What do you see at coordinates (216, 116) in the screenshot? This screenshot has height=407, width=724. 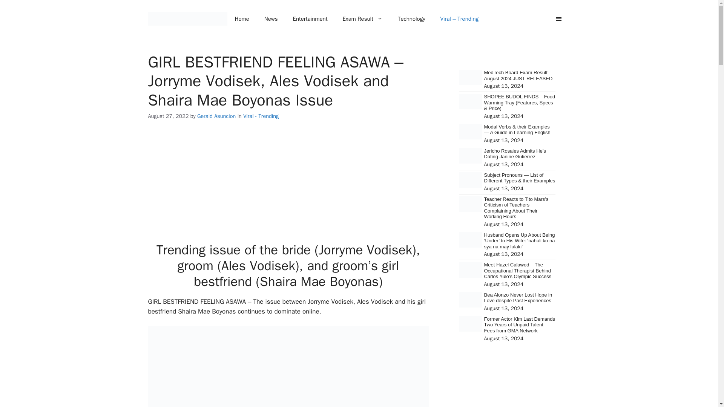 I see `View all posts by Gerald Asuncion` at bounding box center [216, 116].